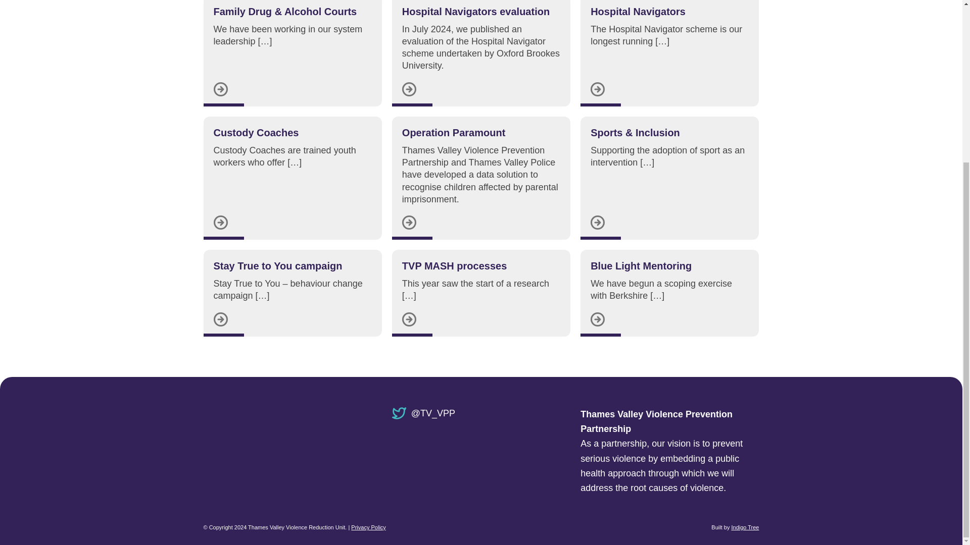  Describe the element at coordinates (278, 265) in the screenshot. I see `Stay True to You campaign` at that location.